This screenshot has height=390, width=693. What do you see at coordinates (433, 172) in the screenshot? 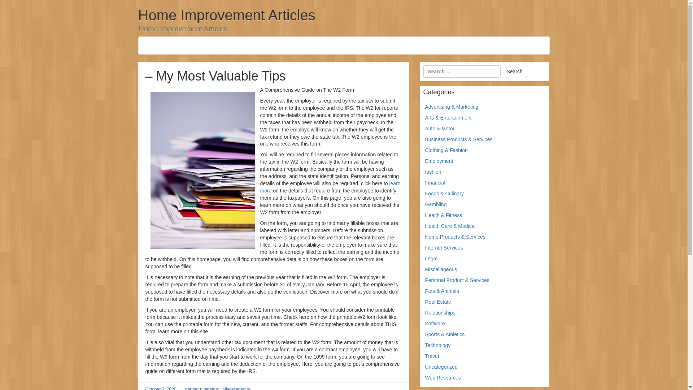
I see `fashion` at bounding box center [433, 172].